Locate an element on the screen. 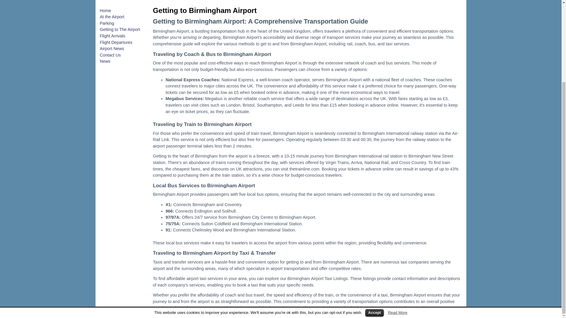 The image size is (566, 318). Flight Departures is located at coordinates (116, 42).